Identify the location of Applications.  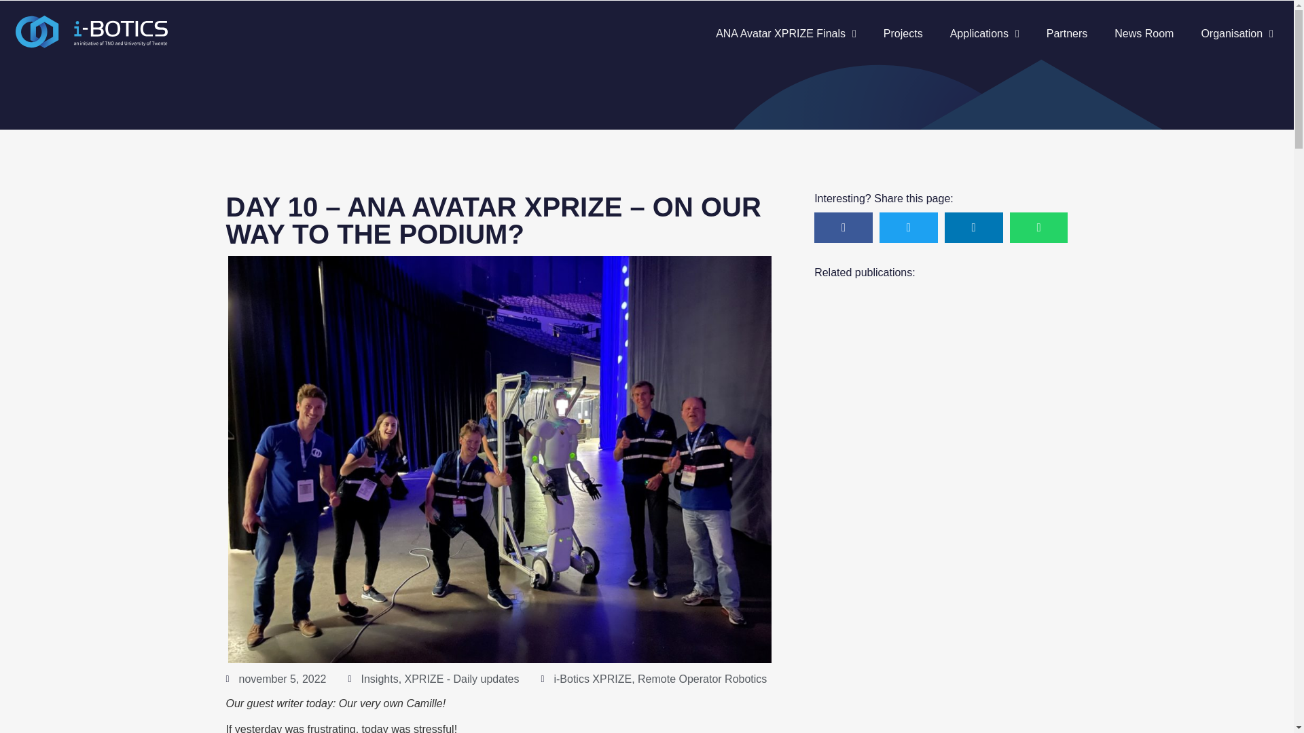
(984, 34).